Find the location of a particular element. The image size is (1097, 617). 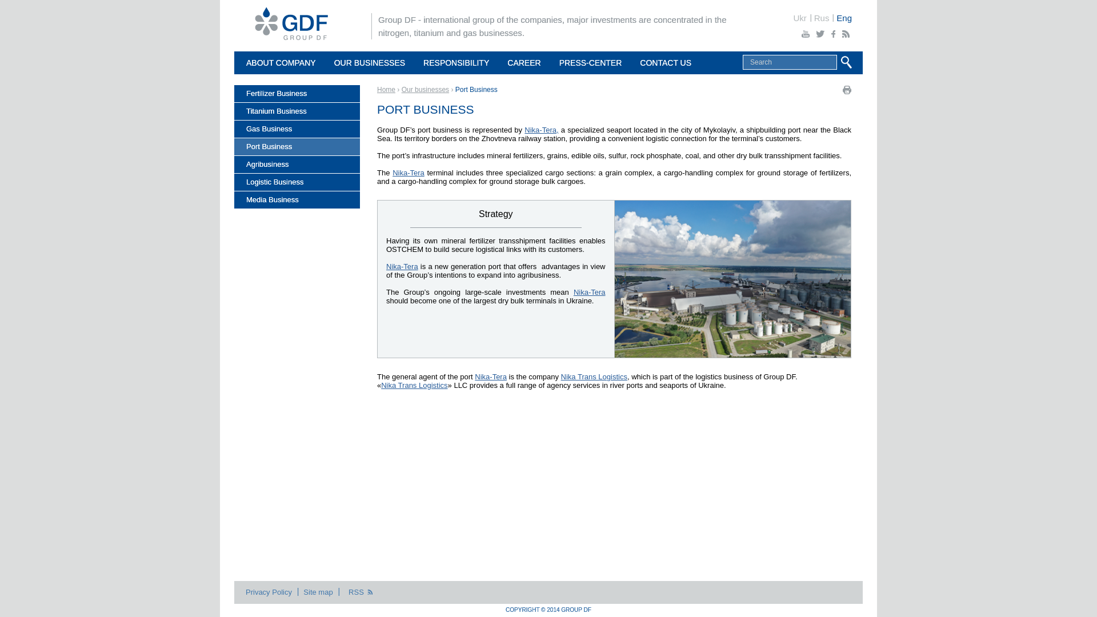

Search is located at coordinates (790, 62).